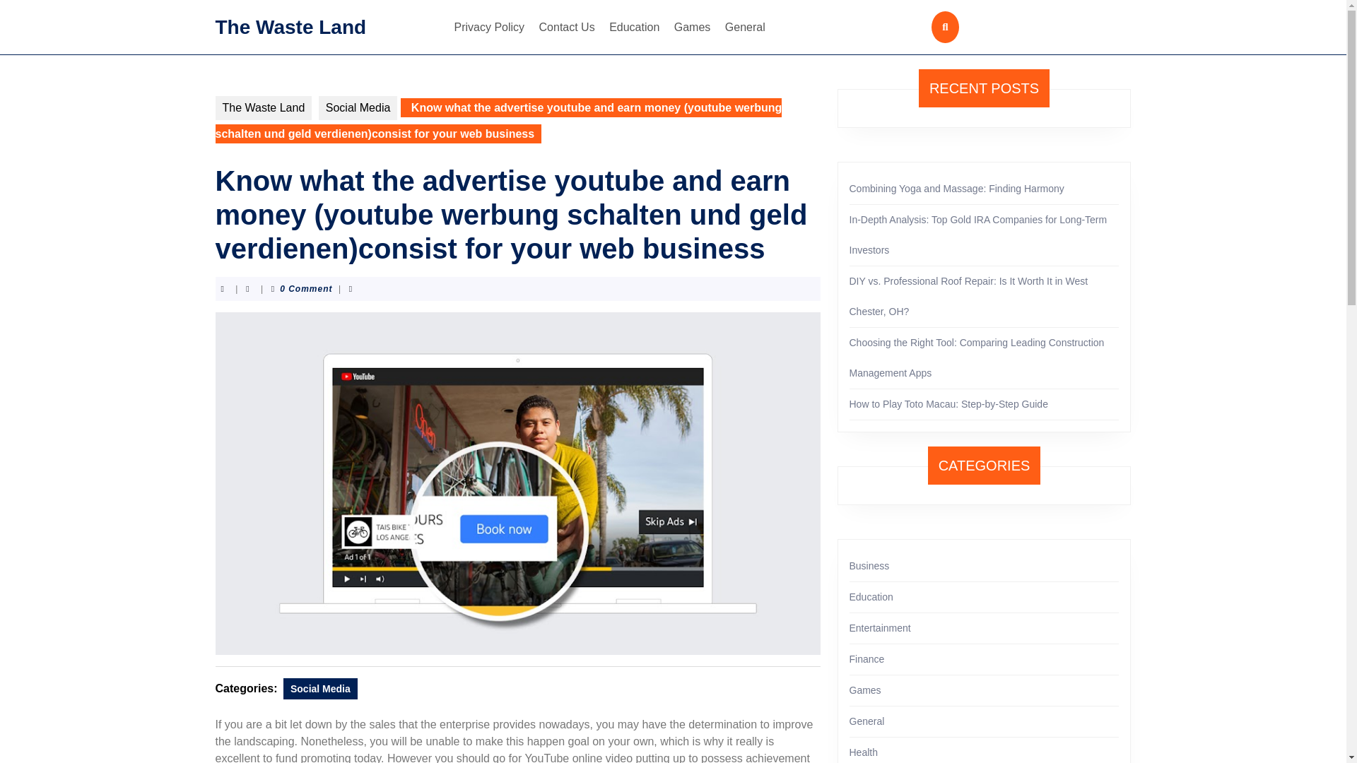 The width and height of the screenshot is (1357, 763). Describe the element at coordinates (489, 27) in the screenshot. I see `Privacy Policy` at that location.